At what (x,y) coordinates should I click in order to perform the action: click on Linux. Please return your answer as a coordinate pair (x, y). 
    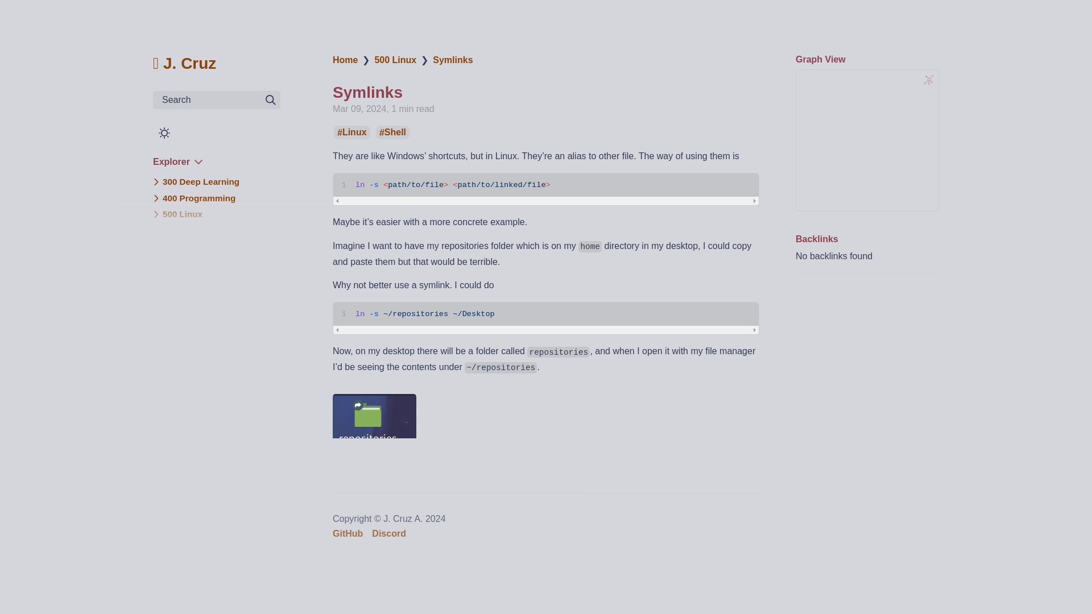
    Looking at the image, I should click on (351, 132).